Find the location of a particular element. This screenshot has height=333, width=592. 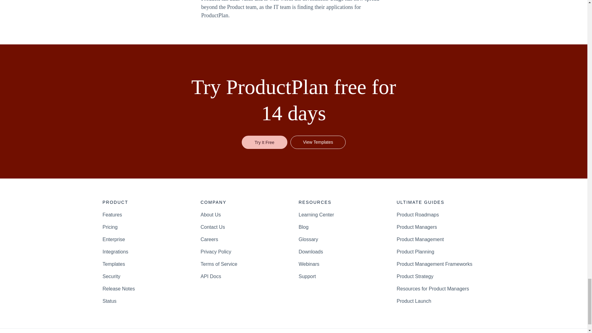

Features is located at coordinates (112, 215).